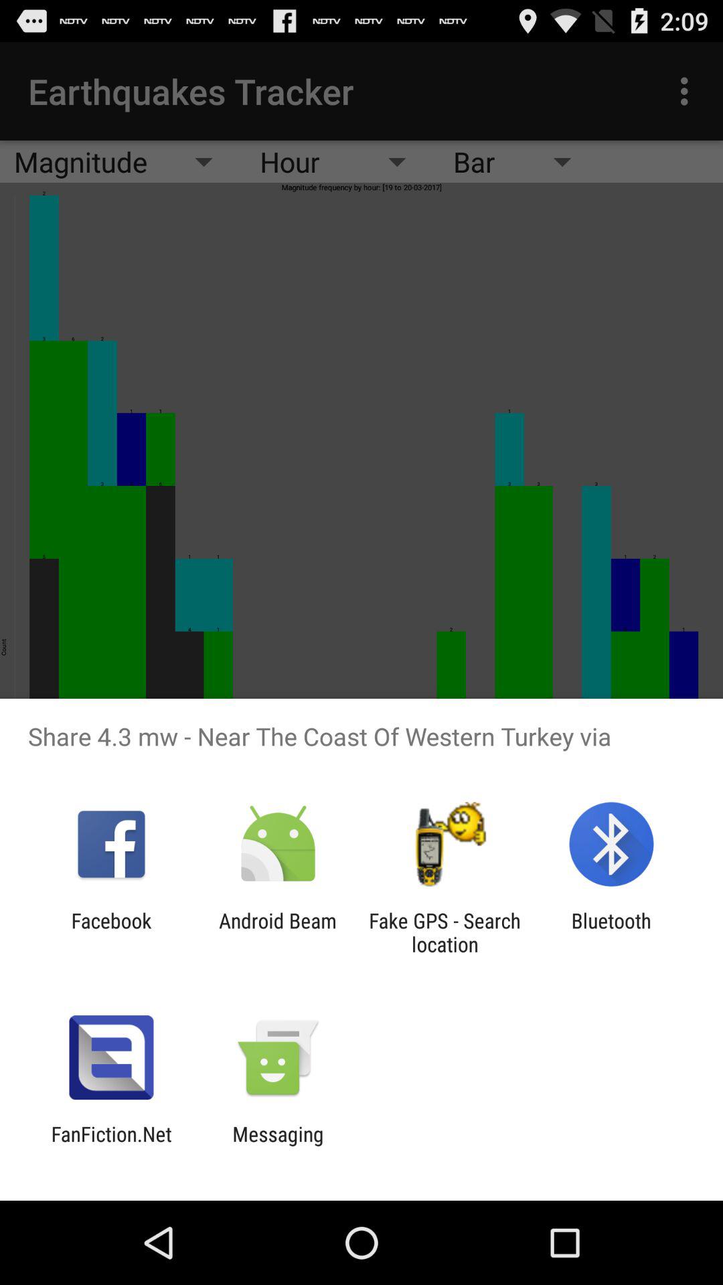 The width and height of the screenshot is (723, 1285). Describe the element at coordinates (277, 932) in the screenshot. I see `click the icon next to fake gps search icon` at that location.